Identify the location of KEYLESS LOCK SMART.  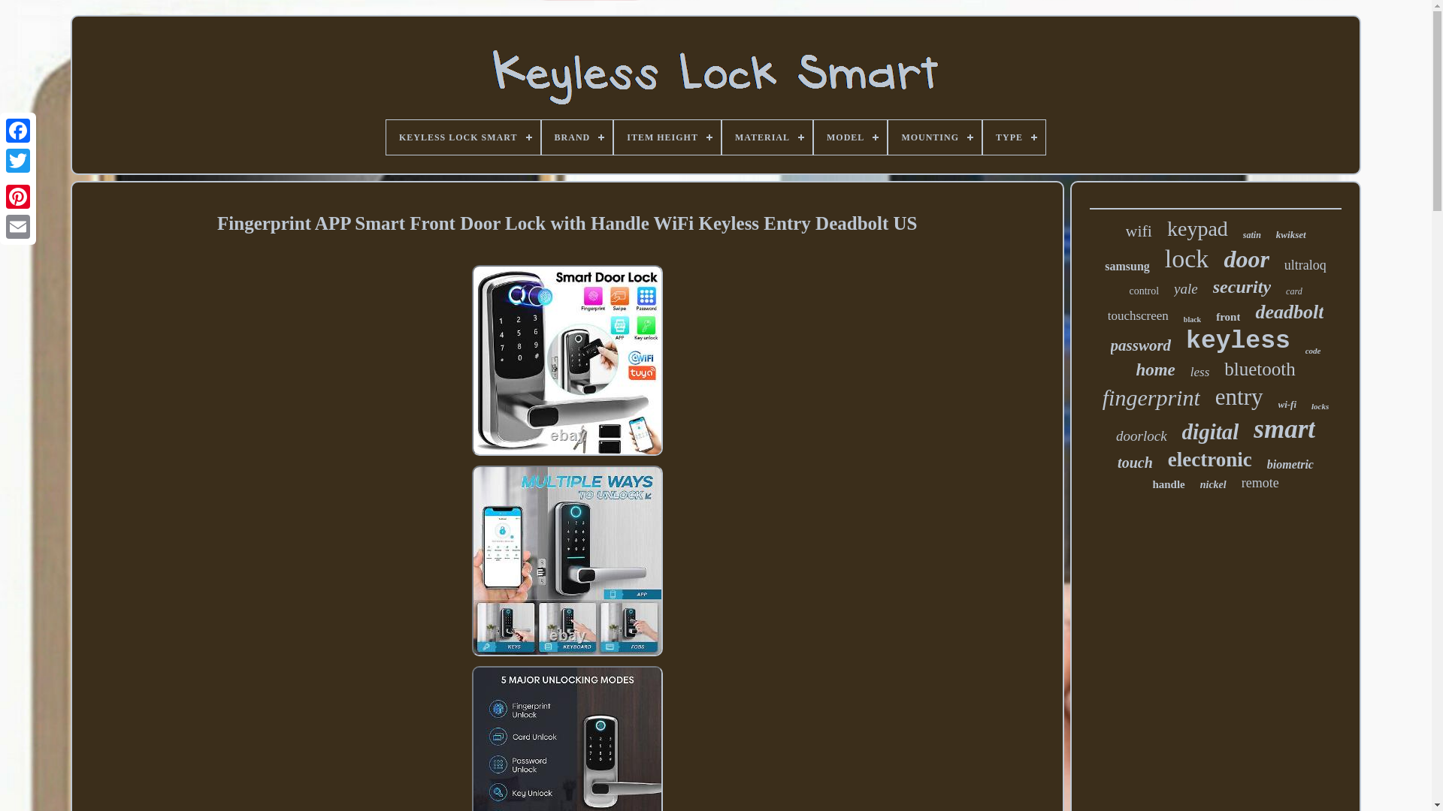
(463, 137).